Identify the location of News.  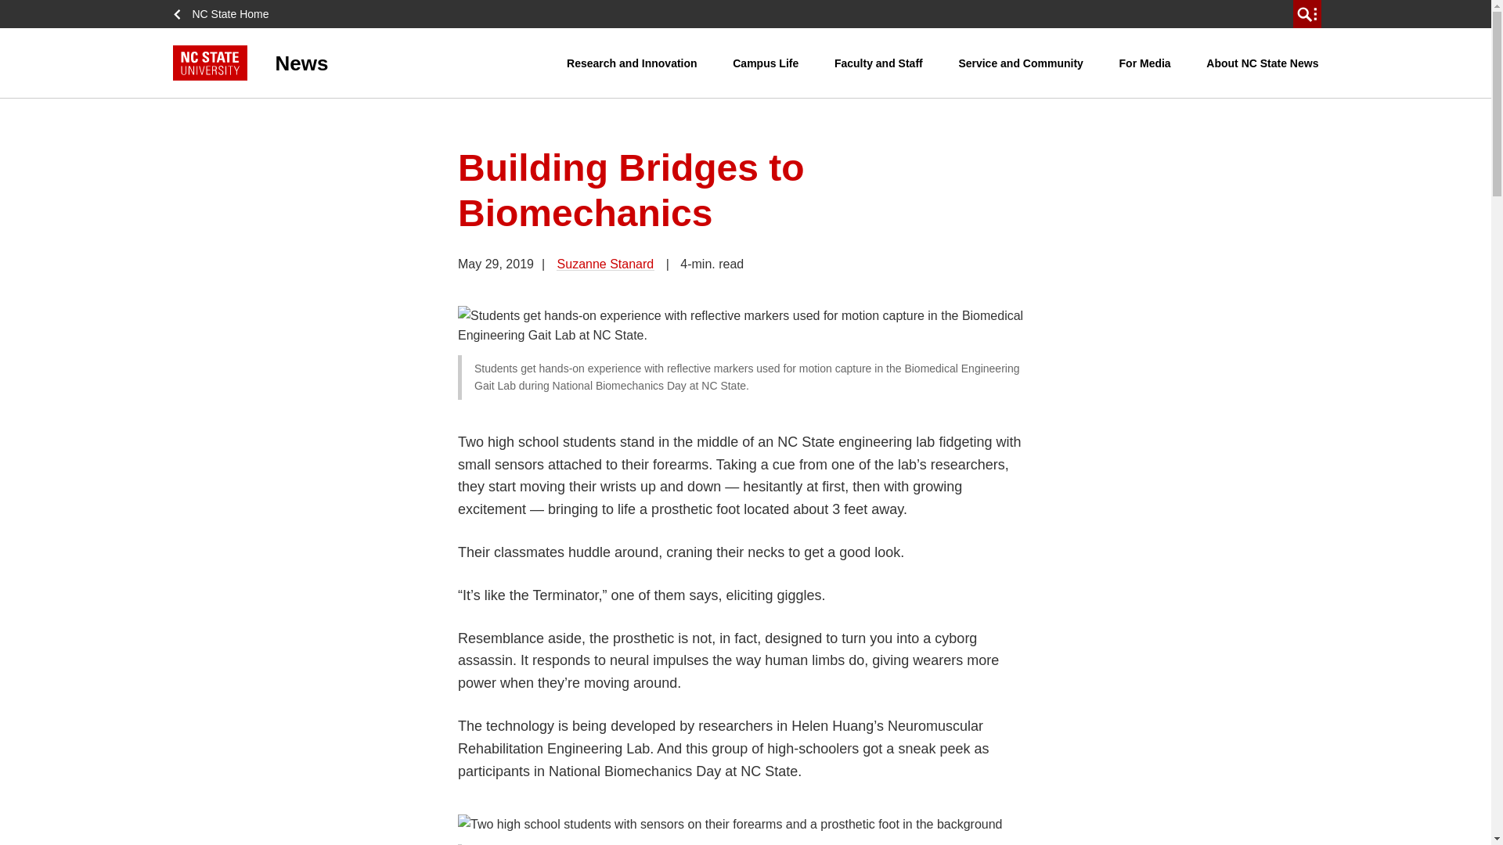
(369, 63).